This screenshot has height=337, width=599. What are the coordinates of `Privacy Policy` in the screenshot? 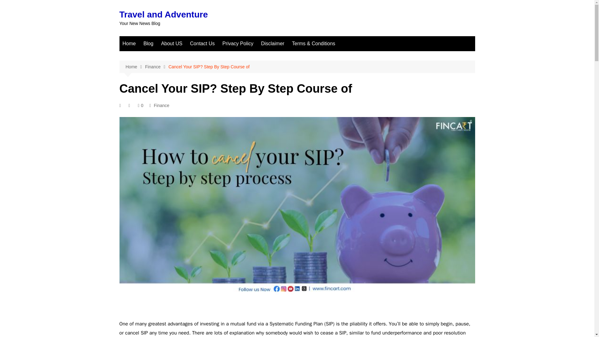 It's located at (238, 44).